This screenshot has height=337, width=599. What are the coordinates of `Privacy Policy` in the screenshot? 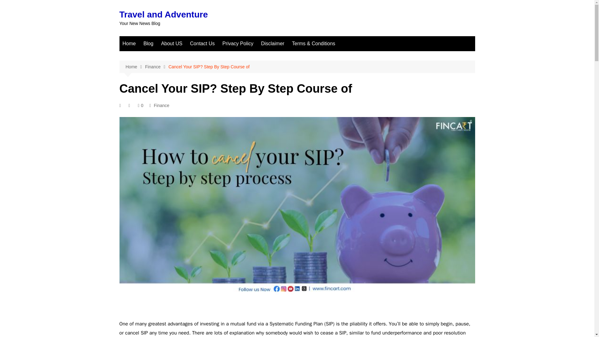 It's located at (238, 44).